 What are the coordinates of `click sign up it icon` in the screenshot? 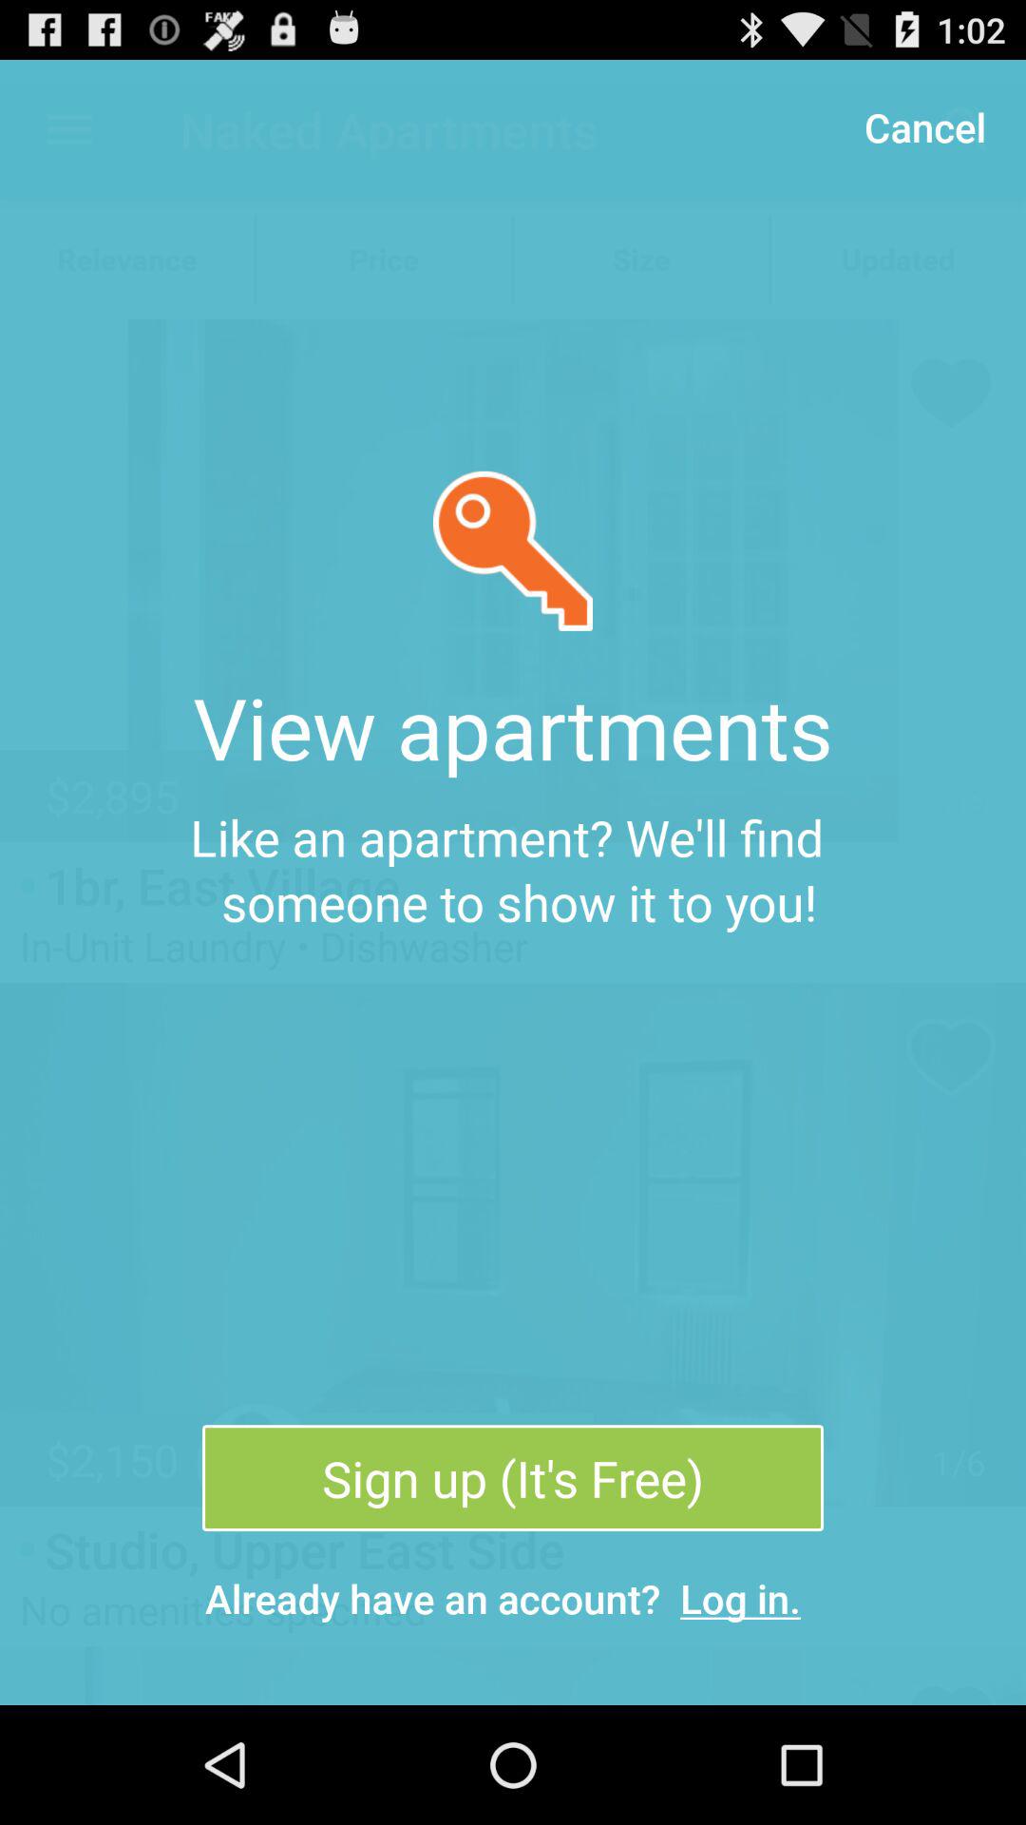 It's located at (512, 1478).